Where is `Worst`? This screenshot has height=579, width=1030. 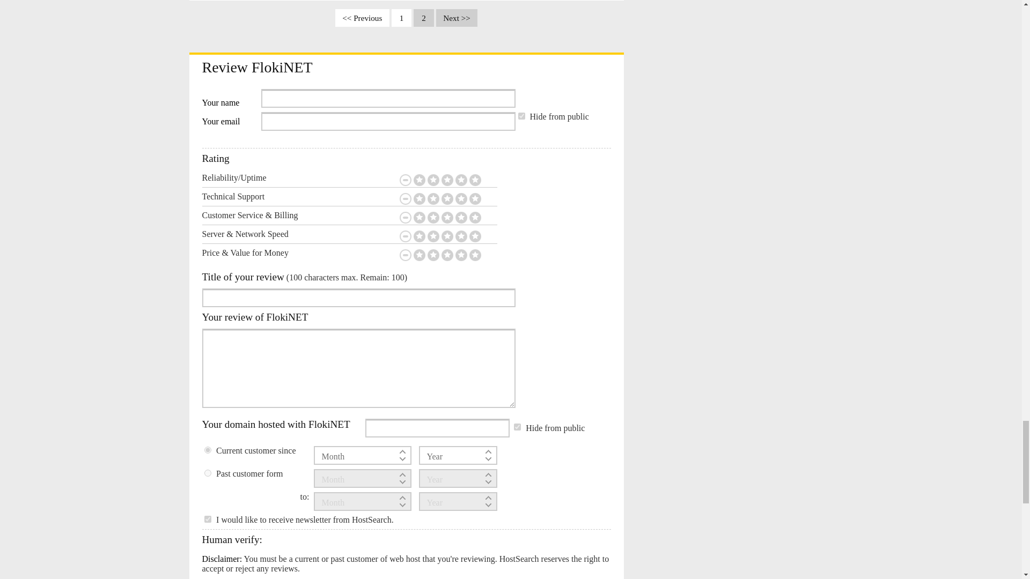
Worst is located at coordinates (418, 180).